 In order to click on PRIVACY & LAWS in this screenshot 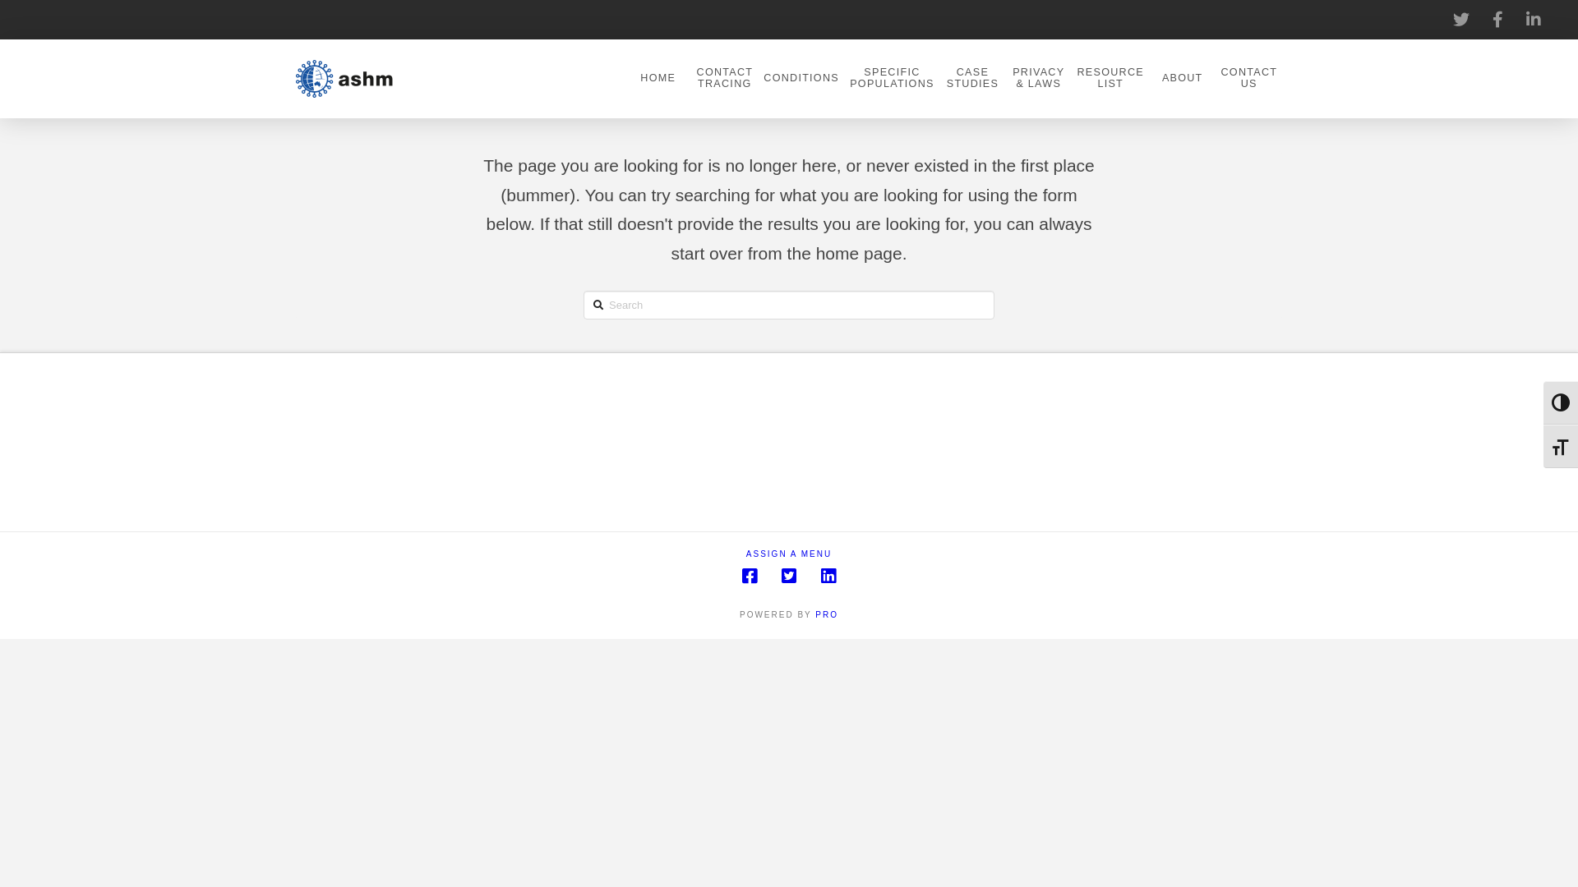, I will do `click(1038, 79)`.